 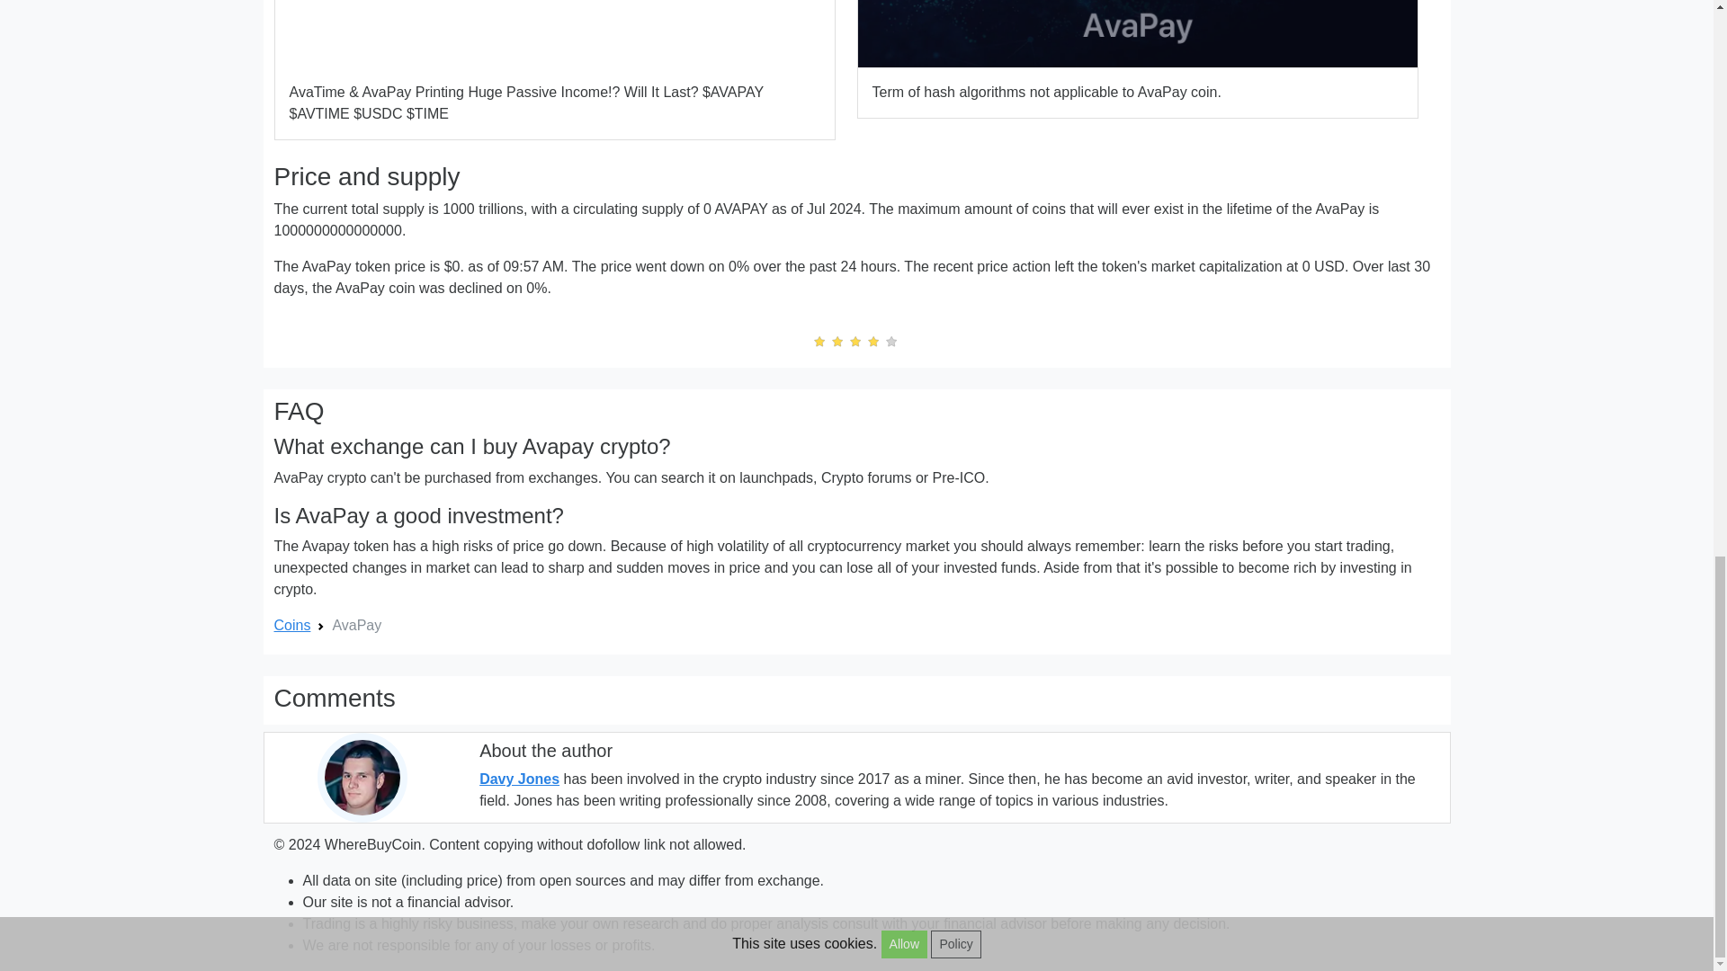 I want to click on About Davy Jones, so click(x=520, y=779).